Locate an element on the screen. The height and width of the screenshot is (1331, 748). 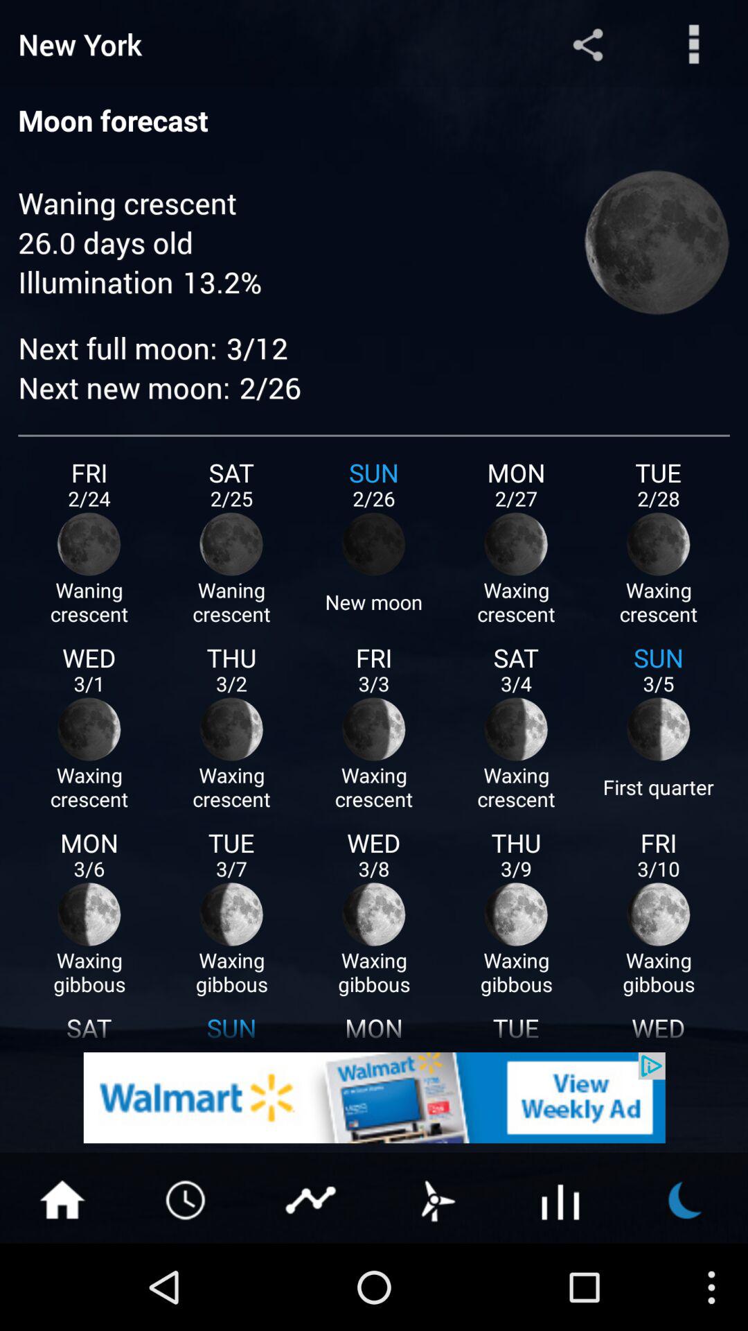
share the details in this page to social media like facebook twitter instagram is located at coordinates (587, 44).